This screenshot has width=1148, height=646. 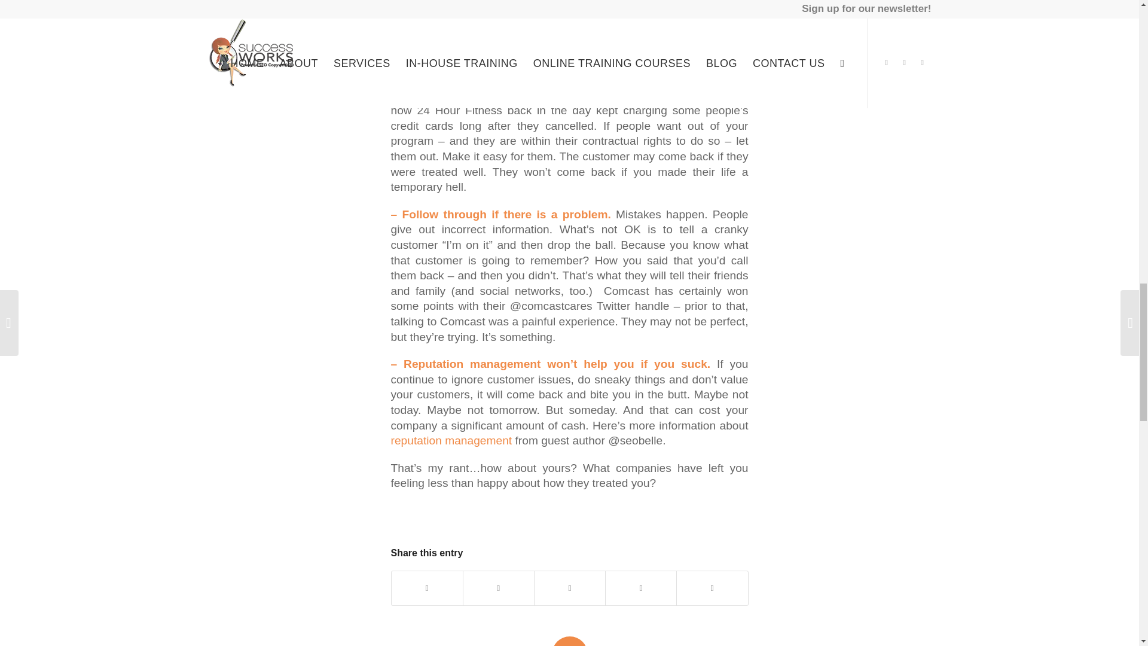 What do you see at coordinates (451, 440) in the screenshot?
I see `reputation management` at bounding box center [451, 440].